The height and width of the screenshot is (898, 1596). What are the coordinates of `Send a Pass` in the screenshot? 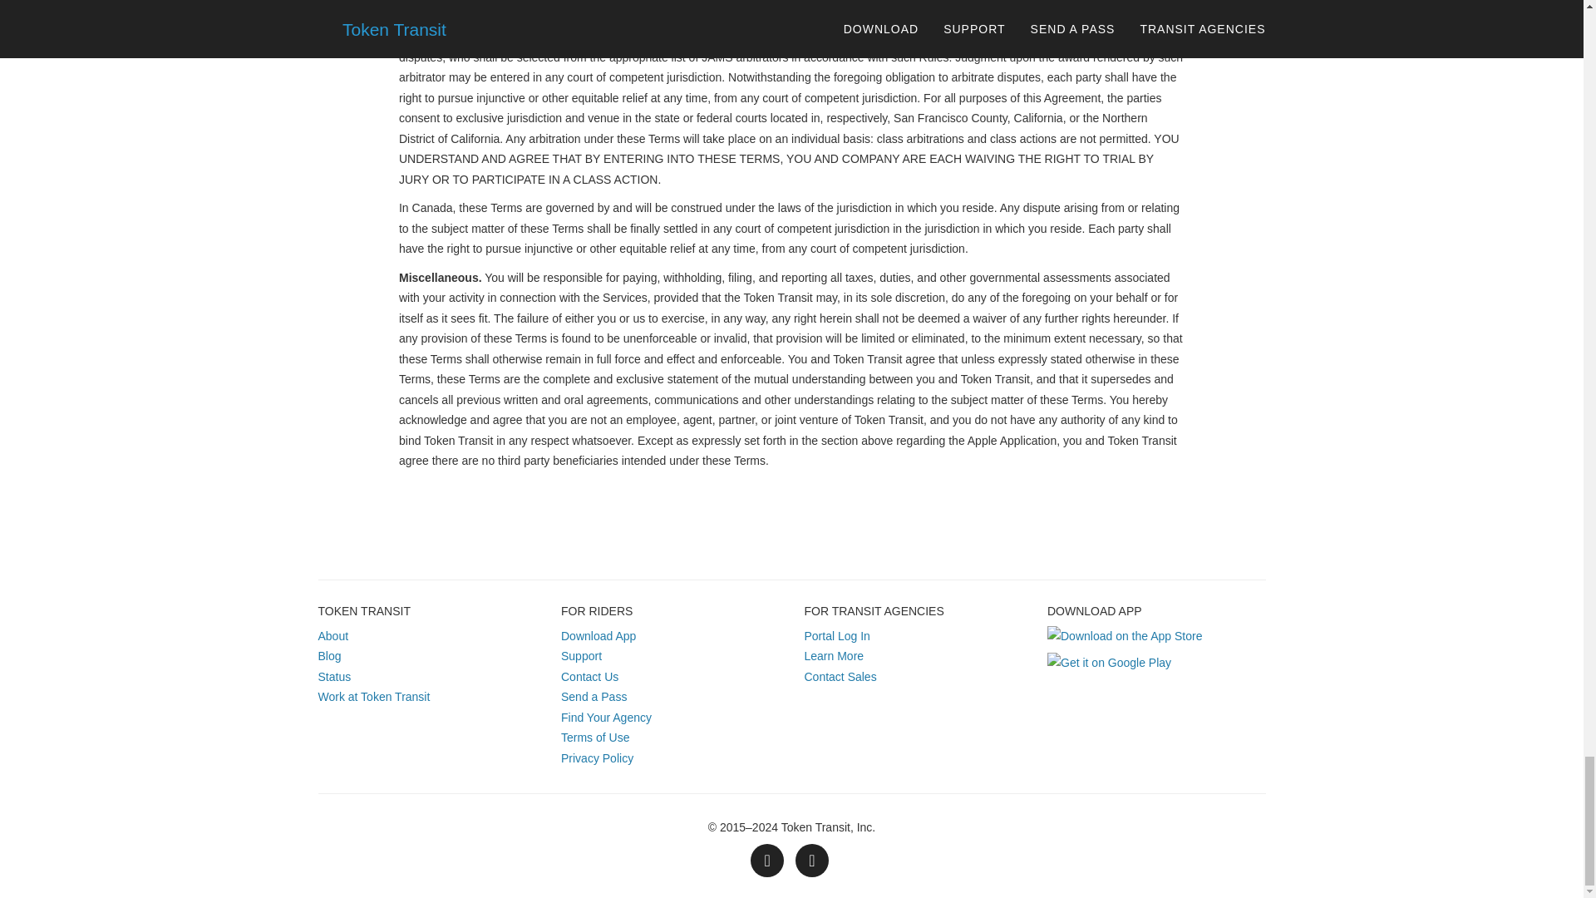 It's located at (594, 697).